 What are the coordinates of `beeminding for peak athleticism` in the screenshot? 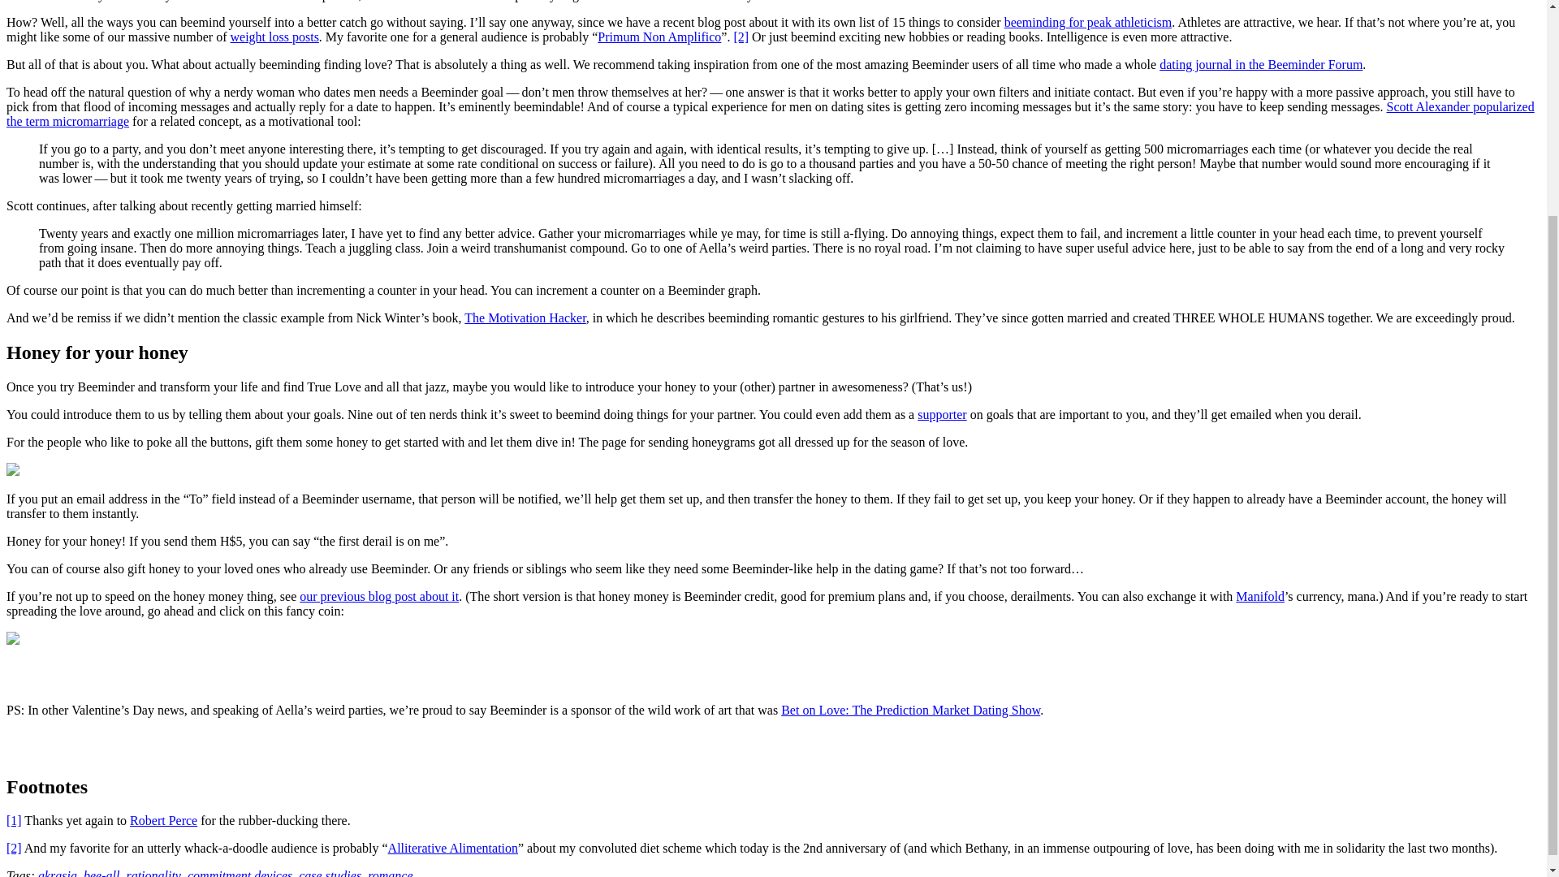 It's located at (1088, 22).